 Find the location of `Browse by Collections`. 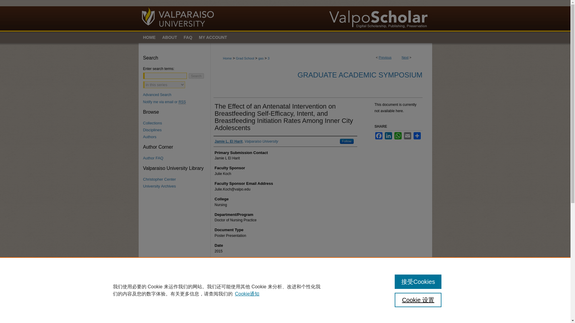

Browse by Collections is located at coordinates (177, 123).